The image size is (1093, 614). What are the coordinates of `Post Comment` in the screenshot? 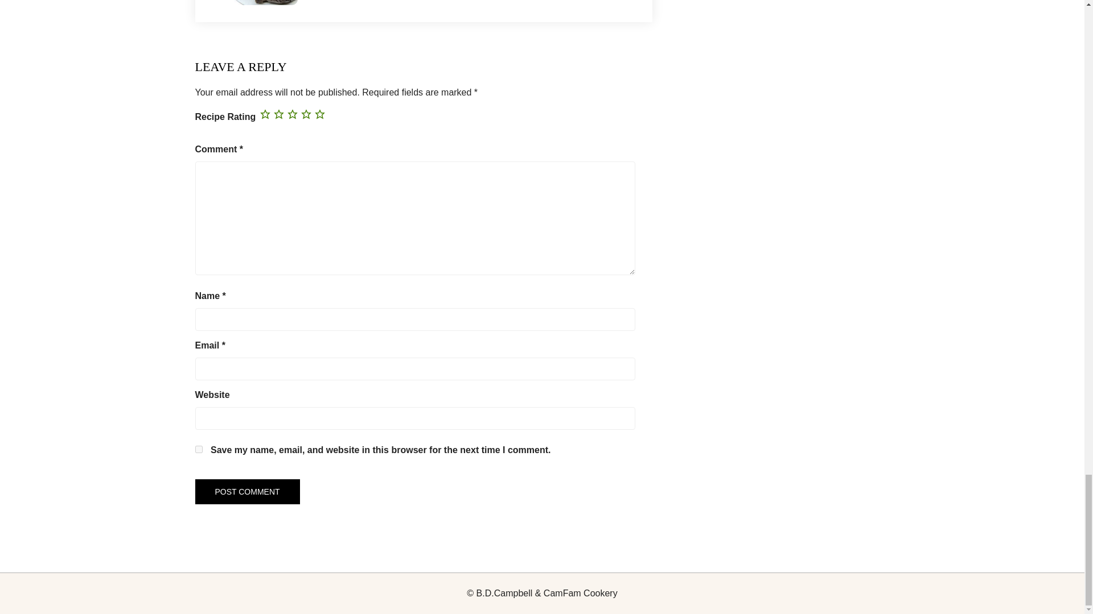 It's located at (247, 491).